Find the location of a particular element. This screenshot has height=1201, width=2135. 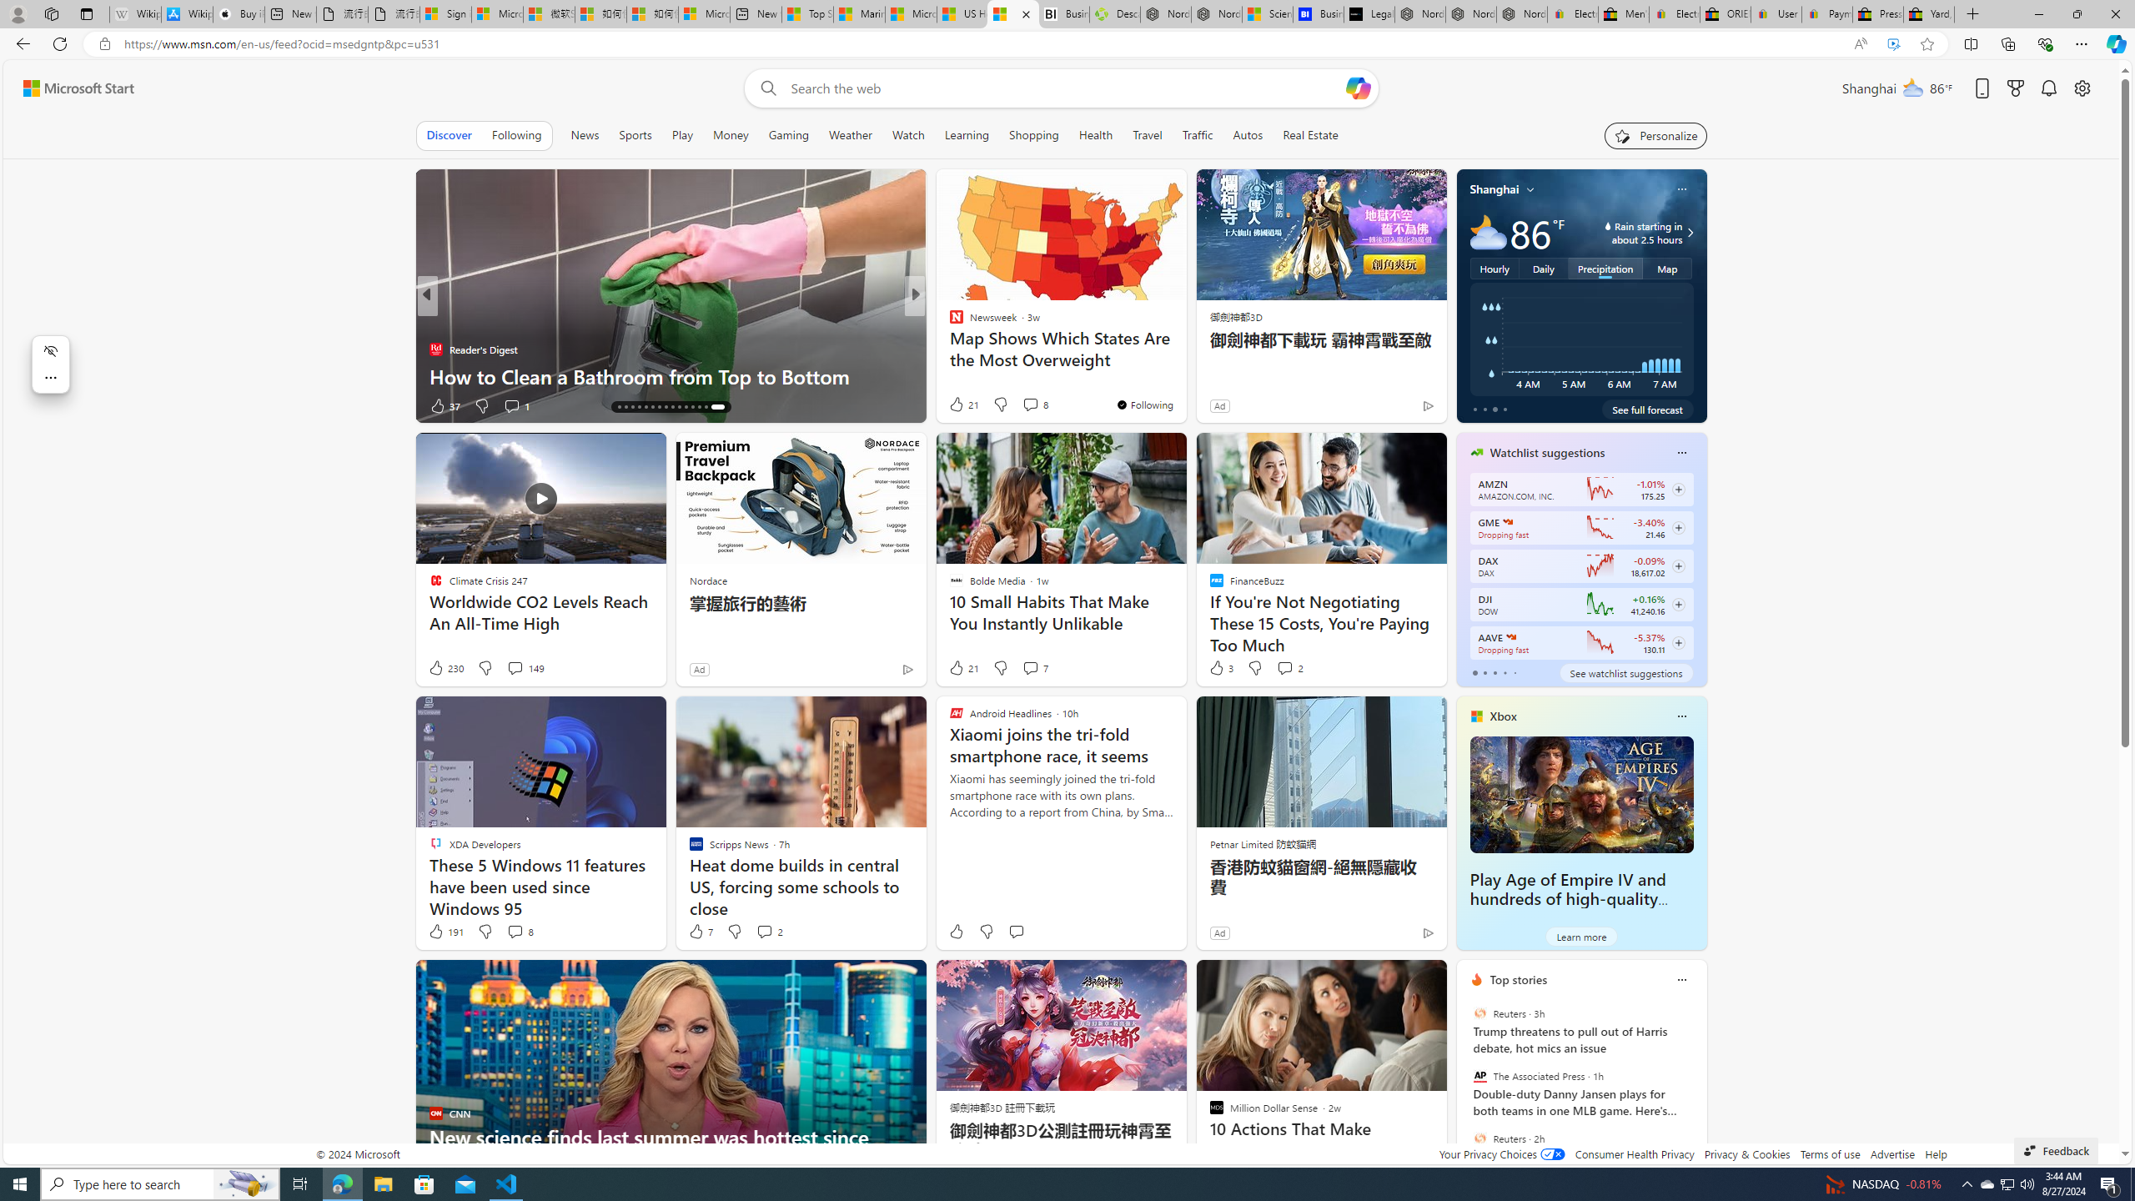

10 Like is located at coordinates (957, 405).